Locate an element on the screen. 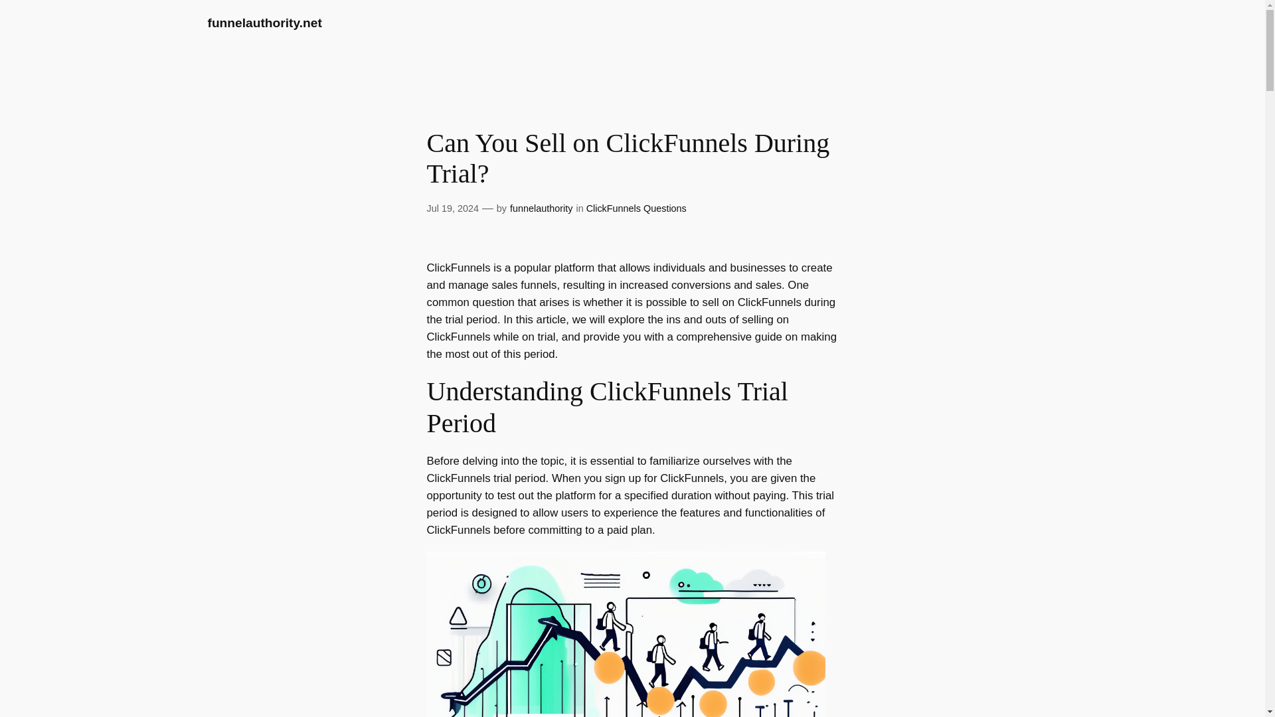  funnelauthority is located at coordinates (541, 208).